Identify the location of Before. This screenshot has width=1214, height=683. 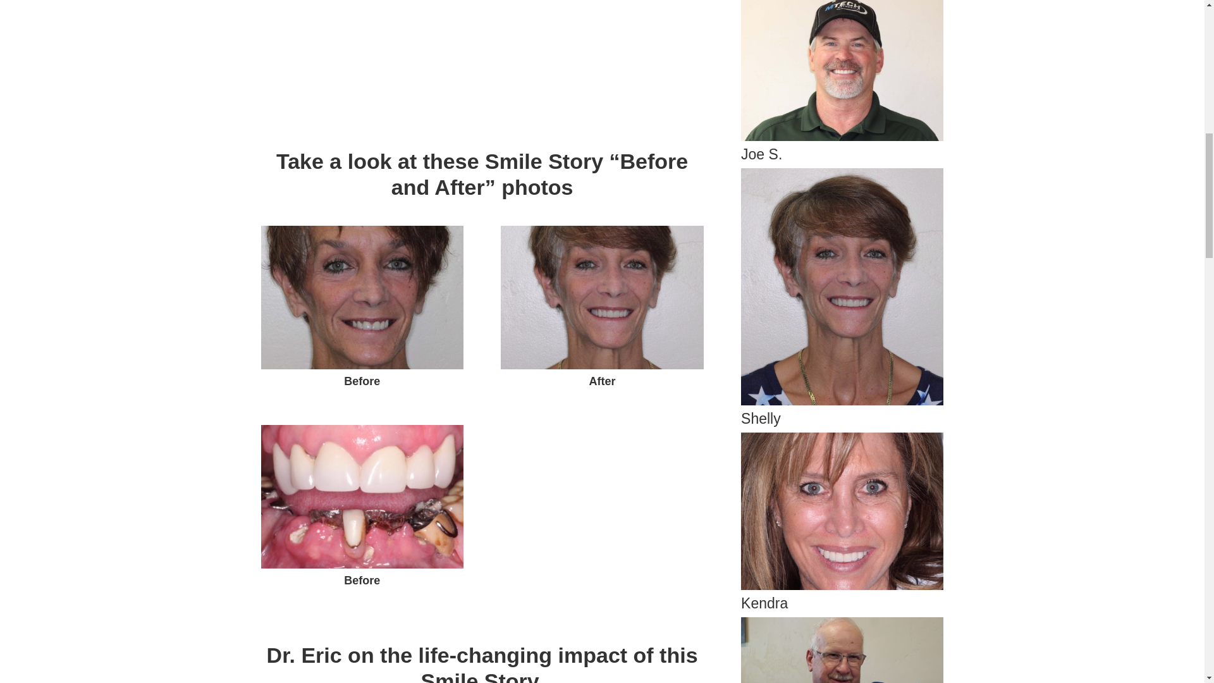
(362, 569).